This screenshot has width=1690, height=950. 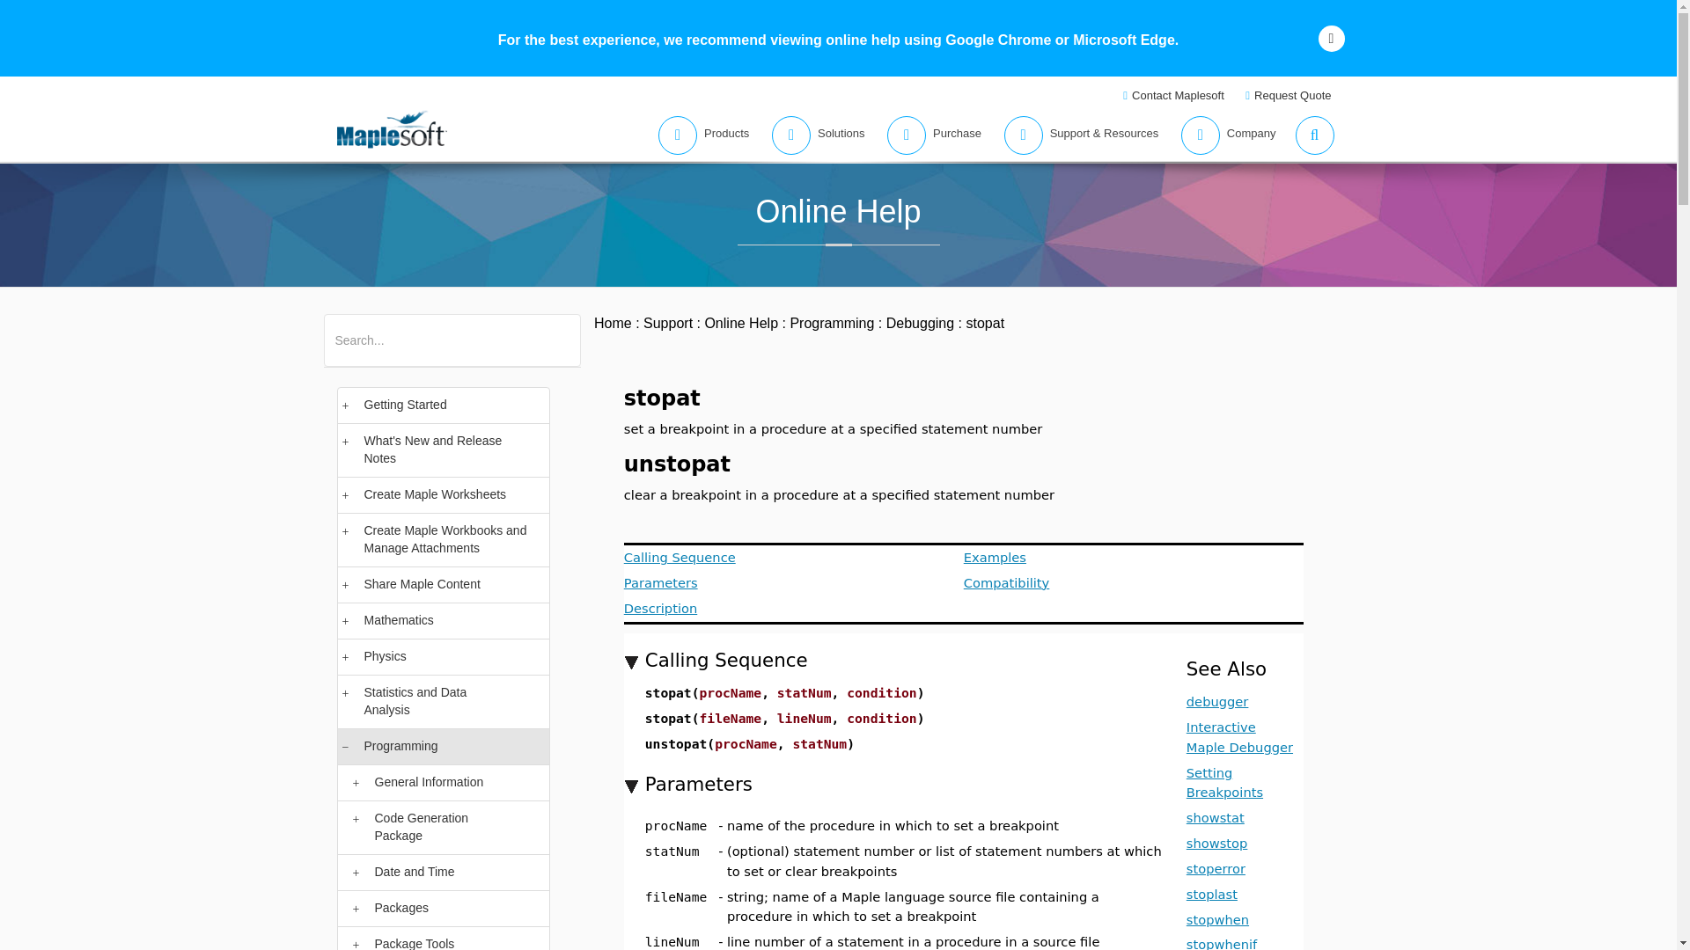 I want to click on MapleSim, so click(x=482, y=329).